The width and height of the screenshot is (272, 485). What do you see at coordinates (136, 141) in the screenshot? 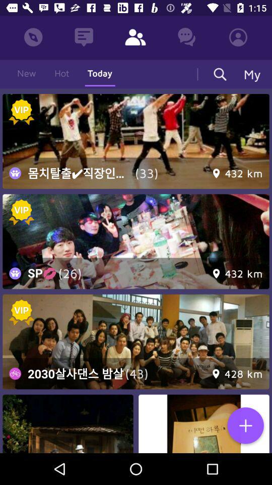
I see `choose the image` at bounding box center [136, 141].